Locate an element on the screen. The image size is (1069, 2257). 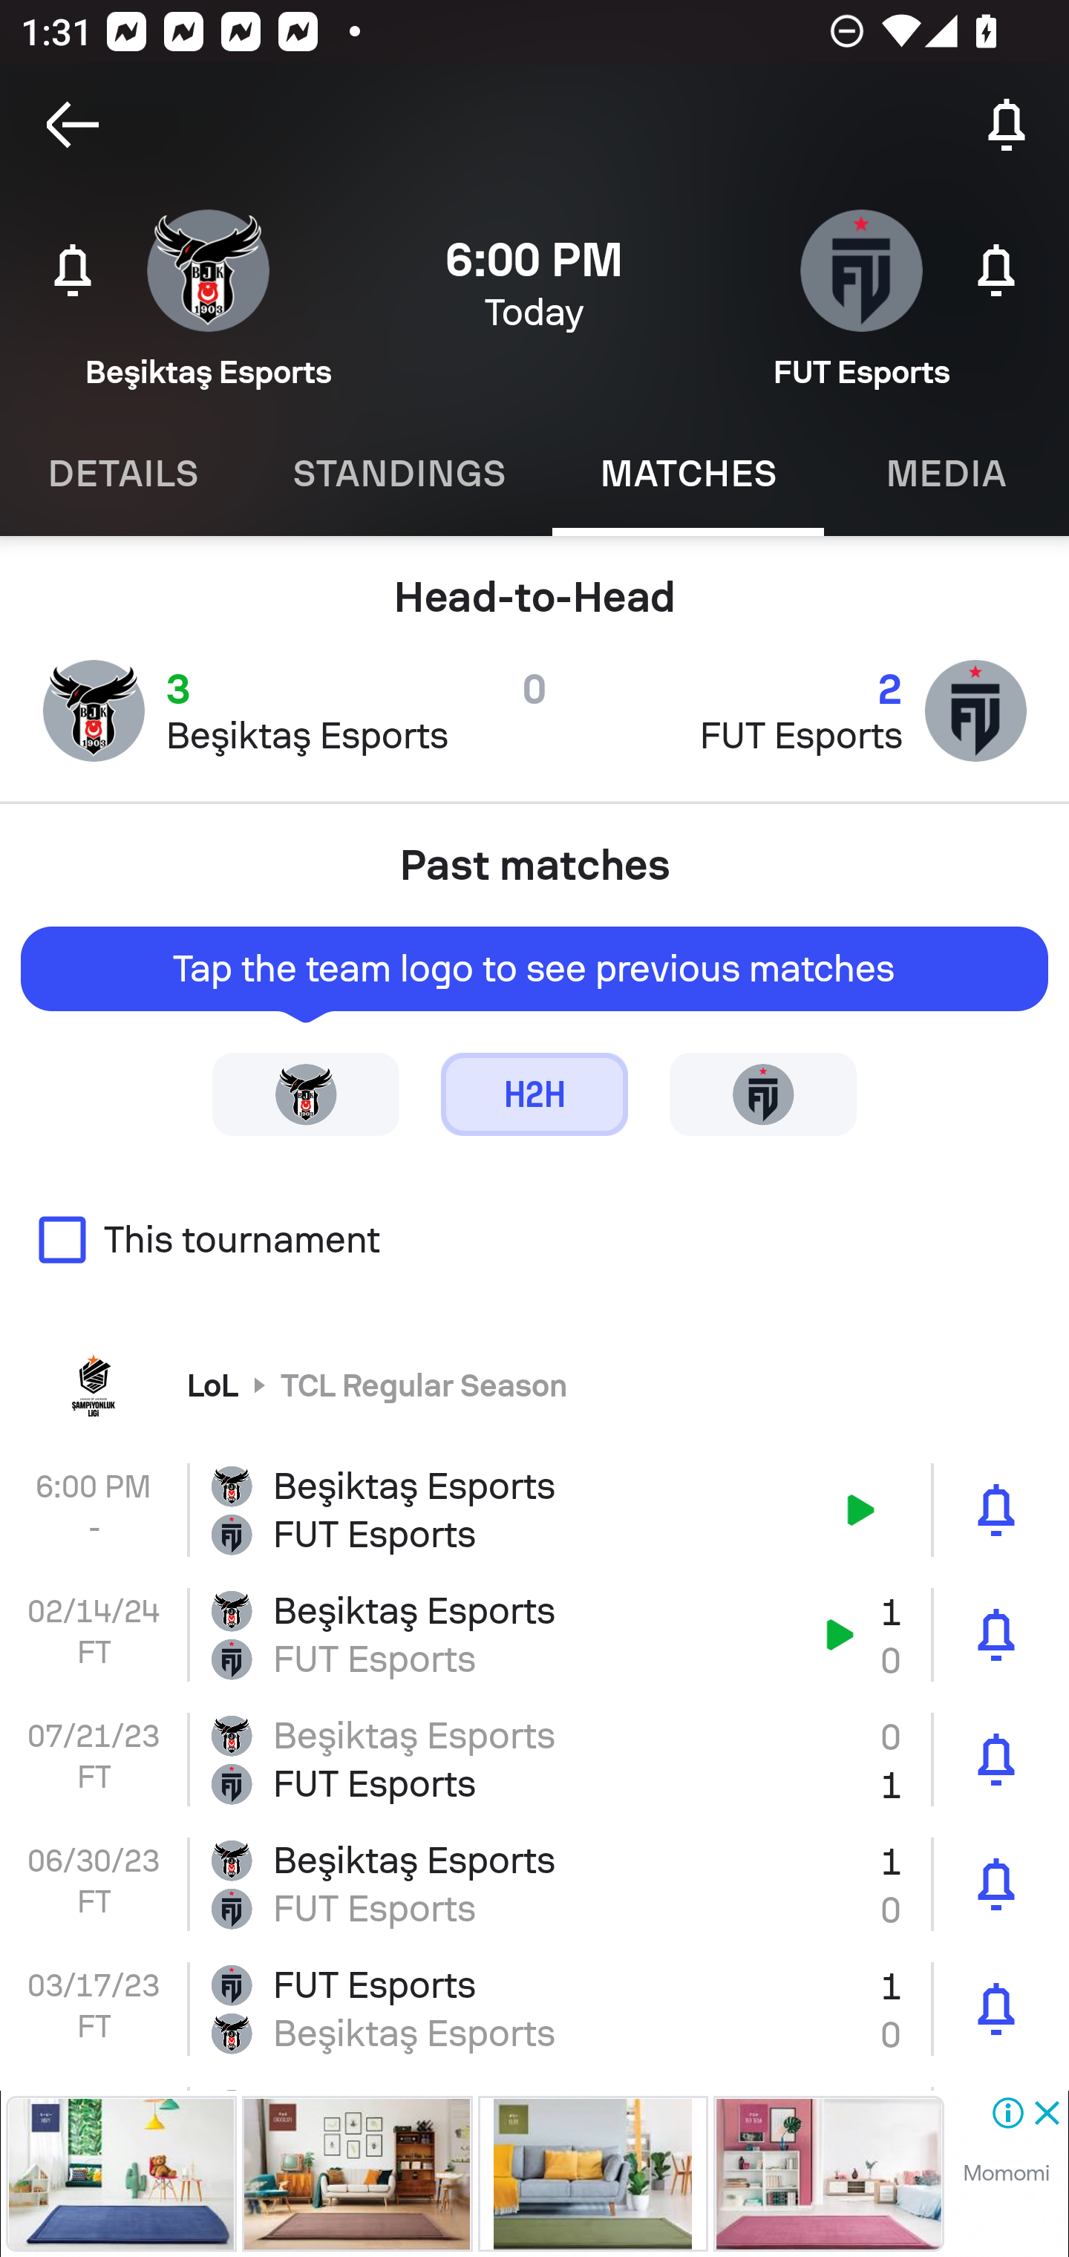
Media MEDIA is located at coordinates (947, 474).